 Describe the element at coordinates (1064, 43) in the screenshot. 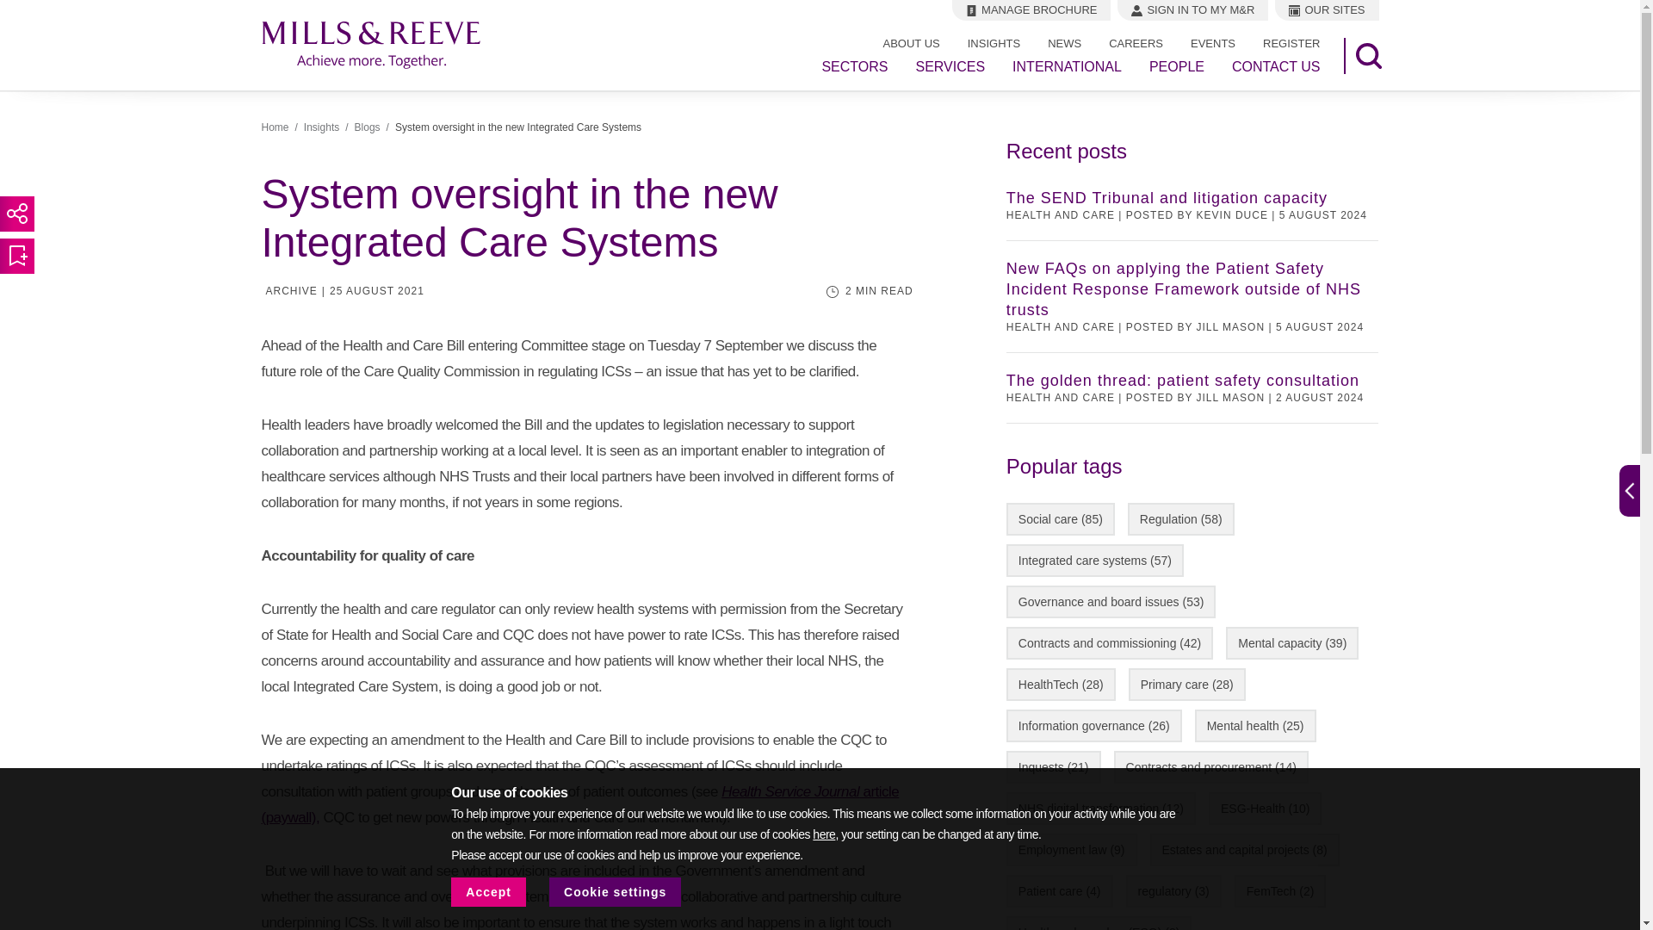

I see `NEWS` at that location.